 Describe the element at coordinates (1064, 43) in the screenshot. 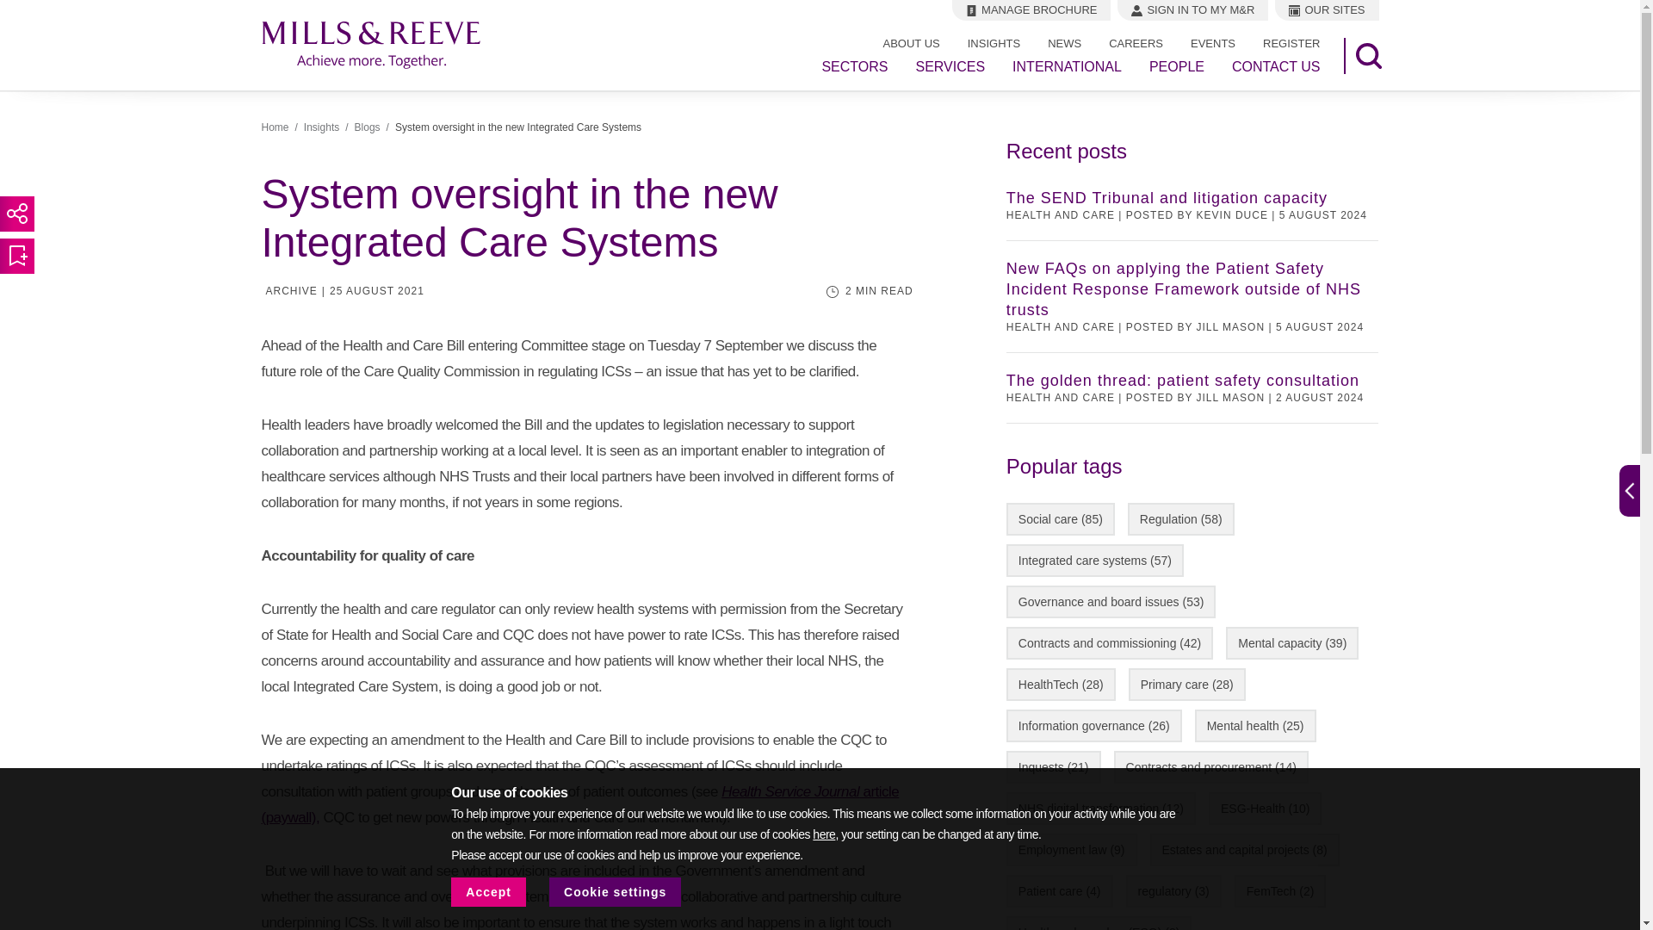

I see `NEWS` at that location.